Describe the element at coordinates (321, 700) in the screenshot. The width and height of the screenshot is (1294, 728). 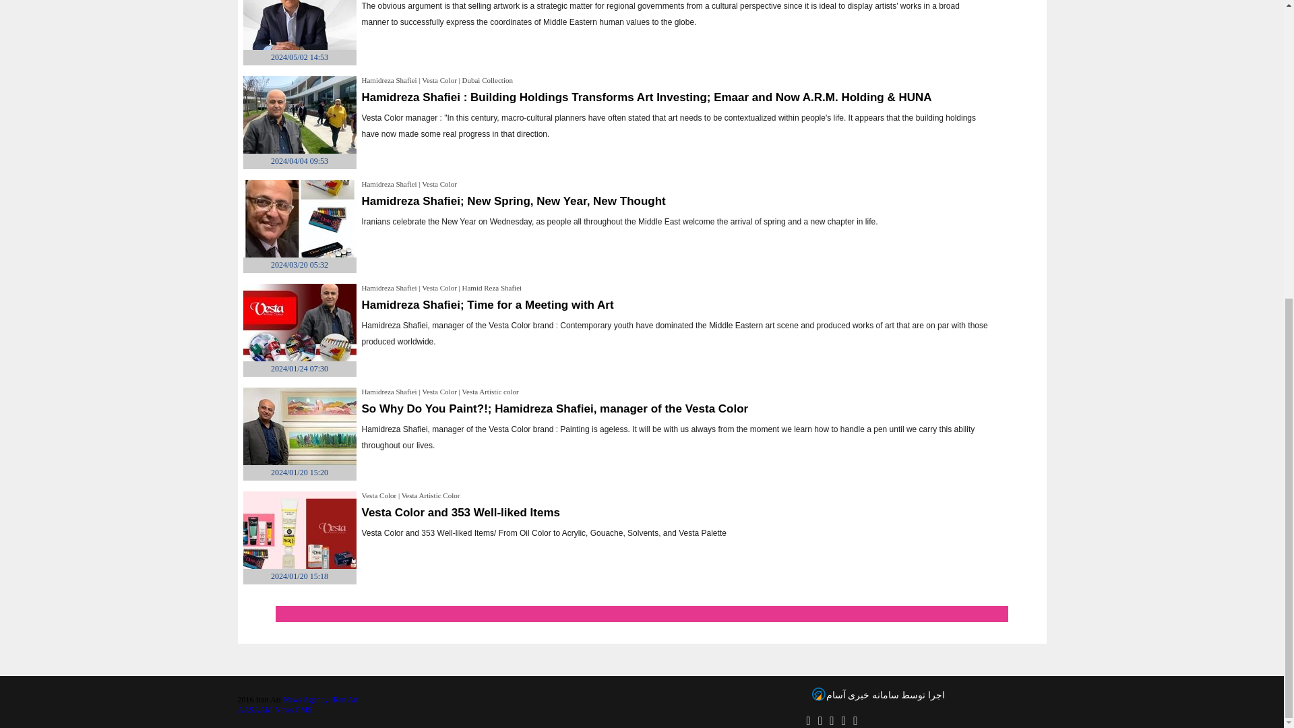
I see `News Agency IRan Art` at that location.